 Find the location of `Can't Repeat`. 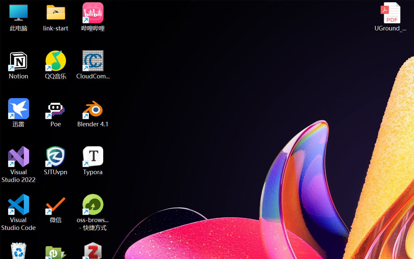

Can't Repeat is located at coordinates (110, 11).